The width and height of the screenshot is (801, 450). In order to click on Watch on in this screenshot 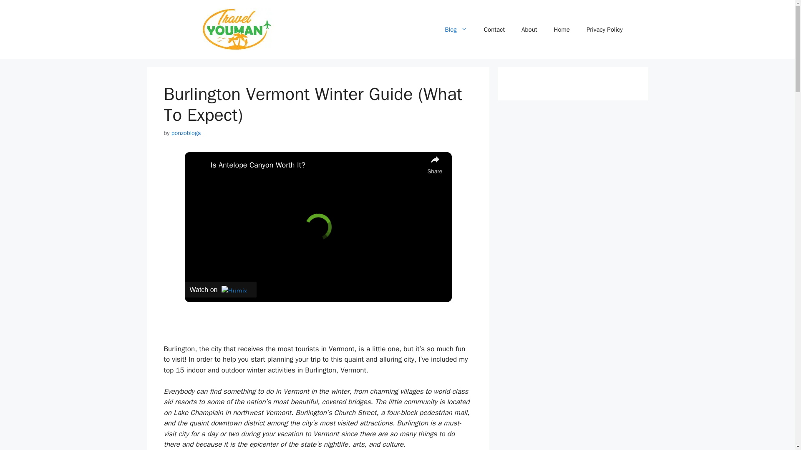, I will do `click(220, 289)`.